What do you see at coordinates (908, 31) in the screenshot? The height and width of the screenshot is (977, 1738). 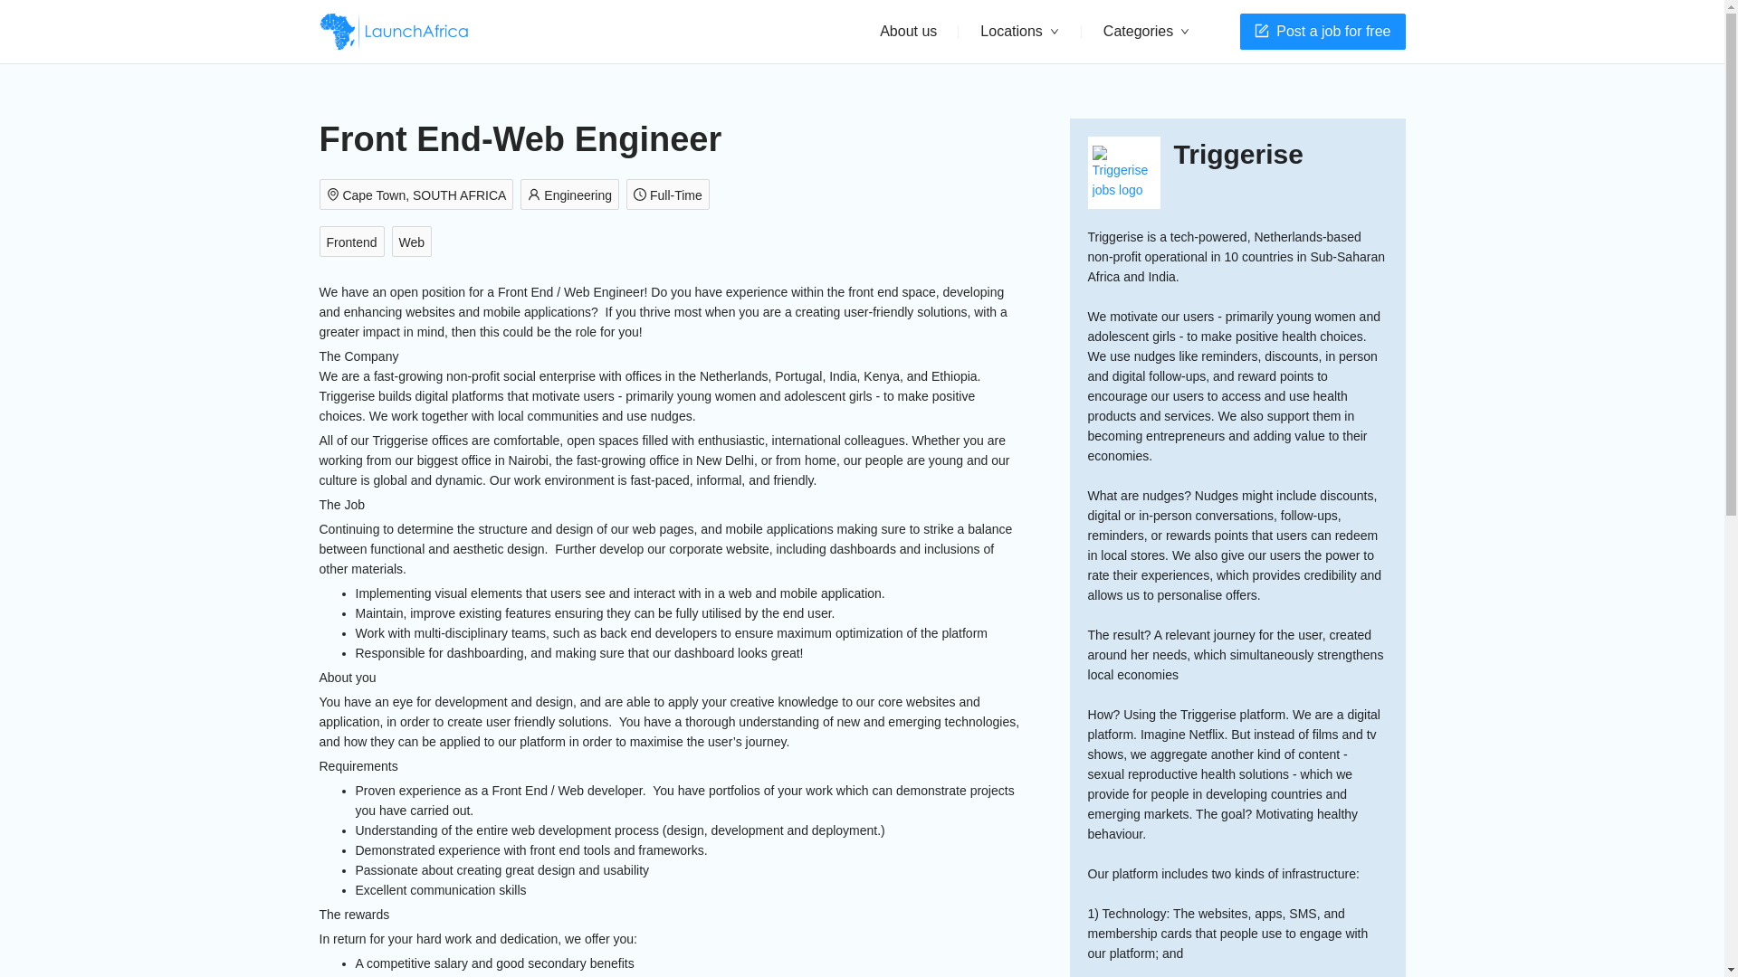 I see `About us` at bounding box center [908, 31].